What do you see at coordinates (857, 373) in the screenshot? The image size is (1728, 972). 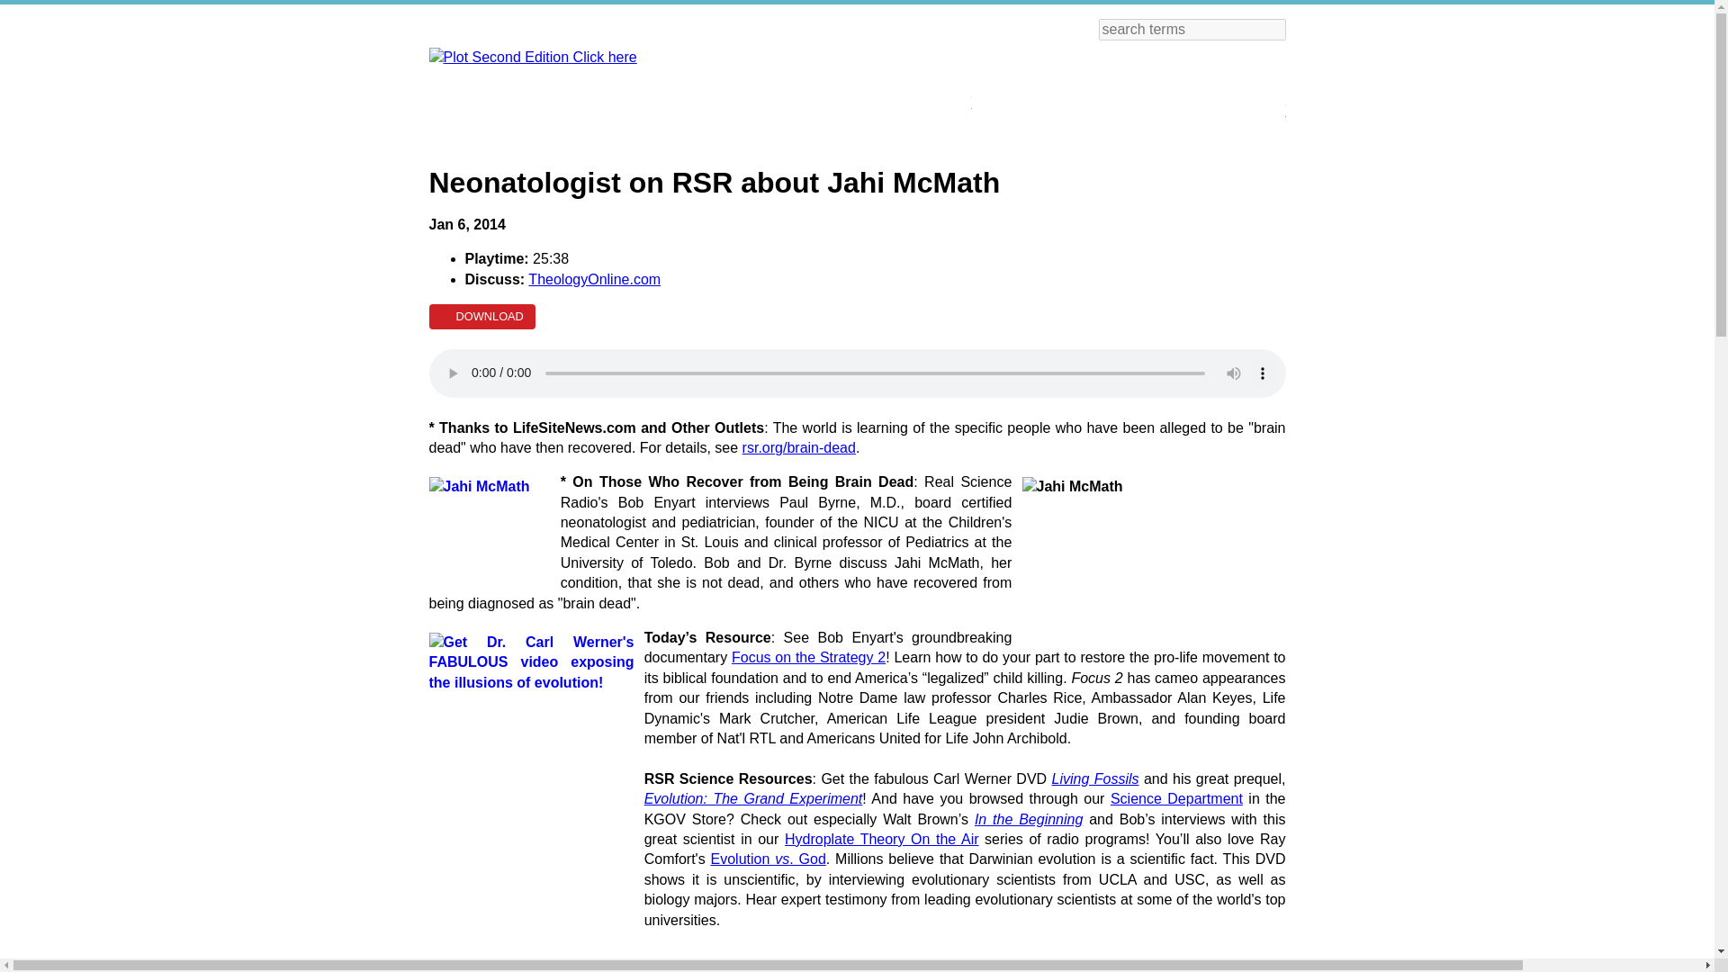 I see `Neonatologist on RSR about Jahi McMath` at bounding box center [857, 373].